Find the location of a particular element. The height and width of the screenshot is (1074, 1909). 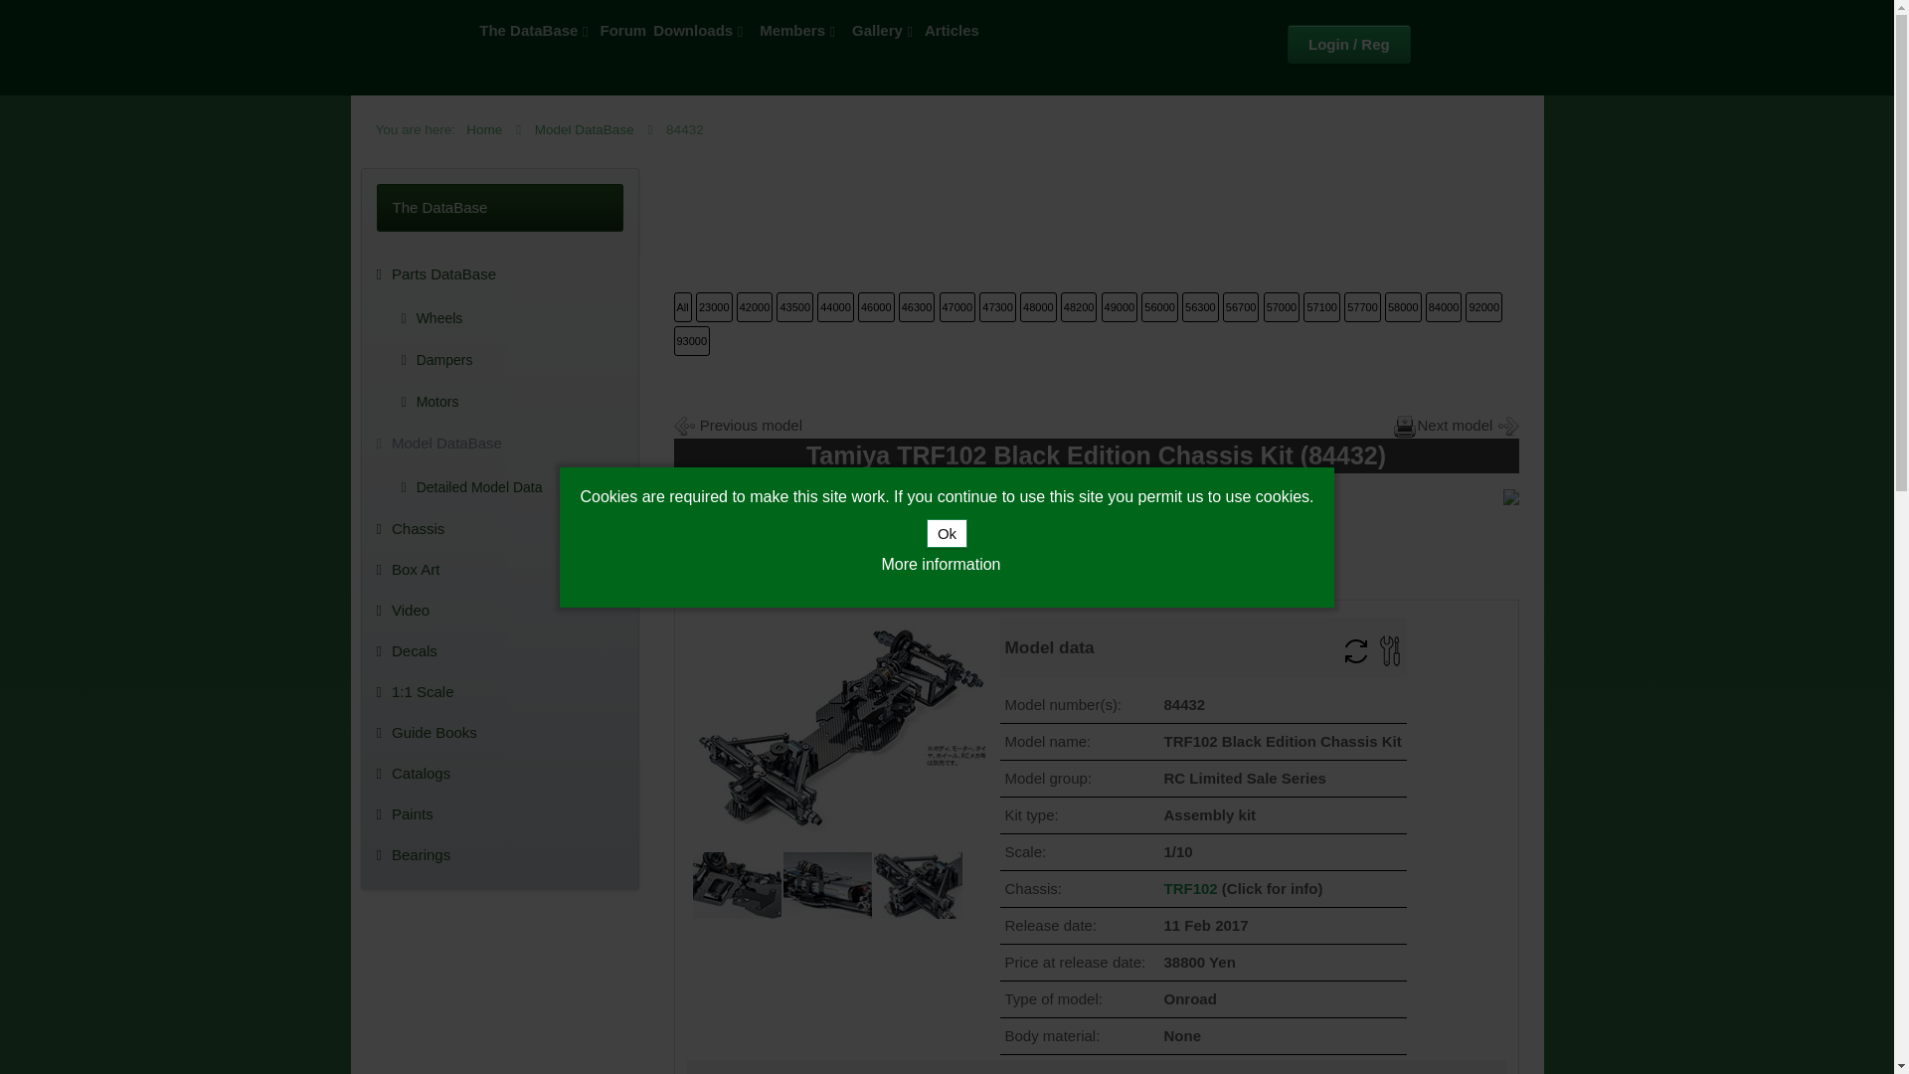

84000 is located at coordinates (1444, 306).